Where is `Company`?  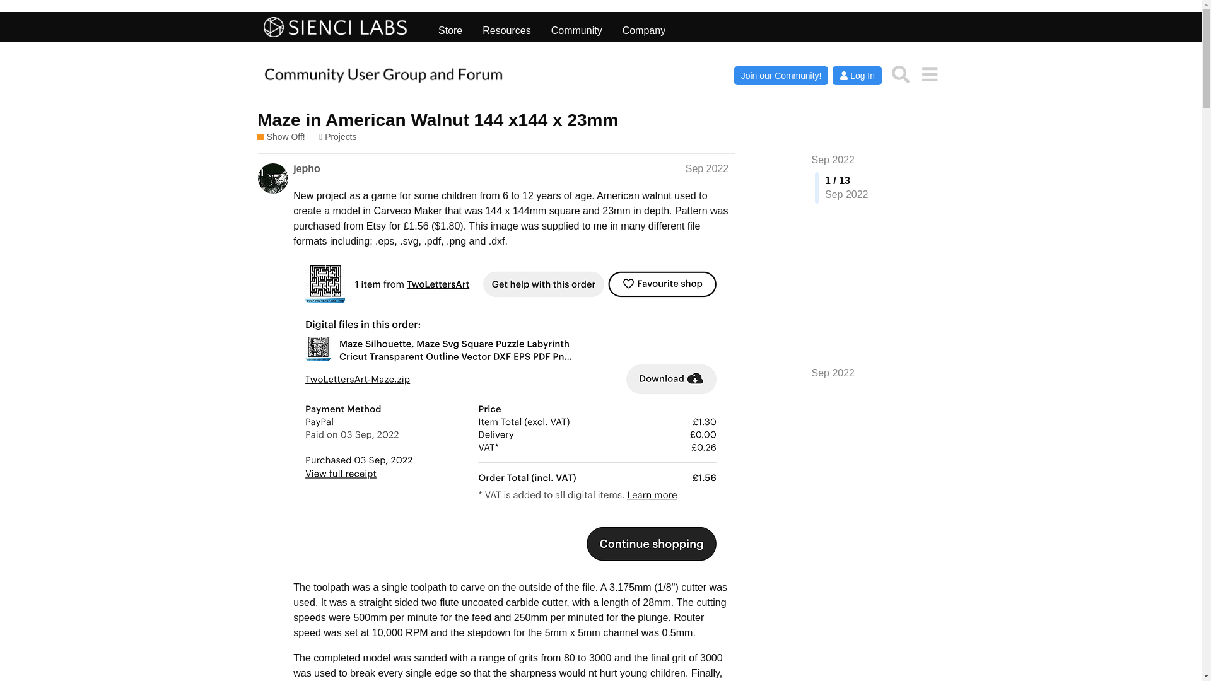 Company is located at coordinates (643, 27).